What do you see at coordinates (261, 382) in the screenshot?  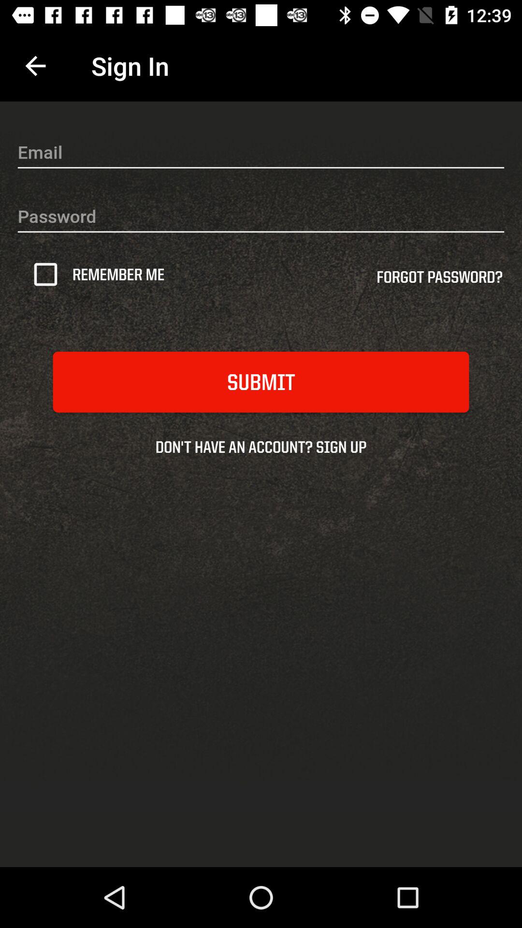 I see `turn off item below forgot password? item` at bounding box center [261, 382].